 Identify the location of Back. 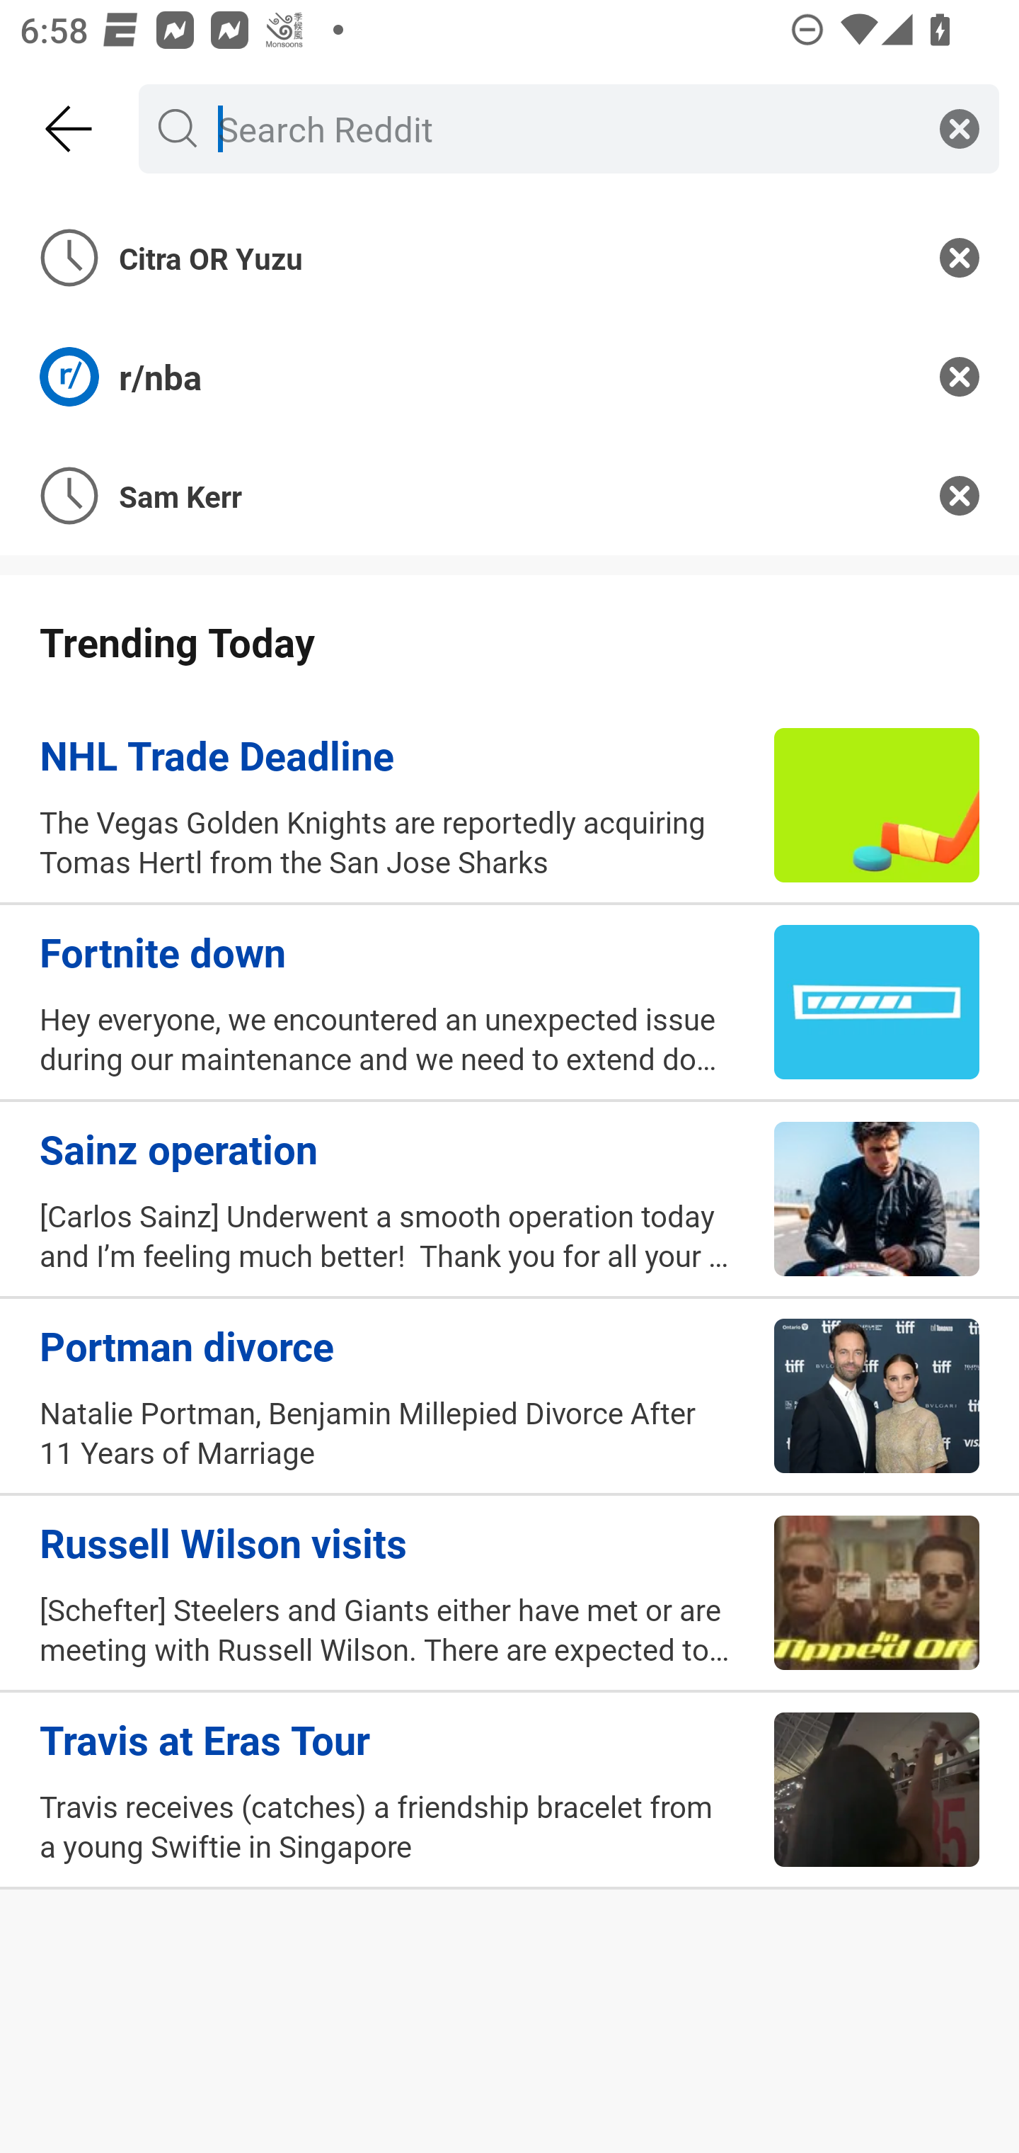
(69, 129).